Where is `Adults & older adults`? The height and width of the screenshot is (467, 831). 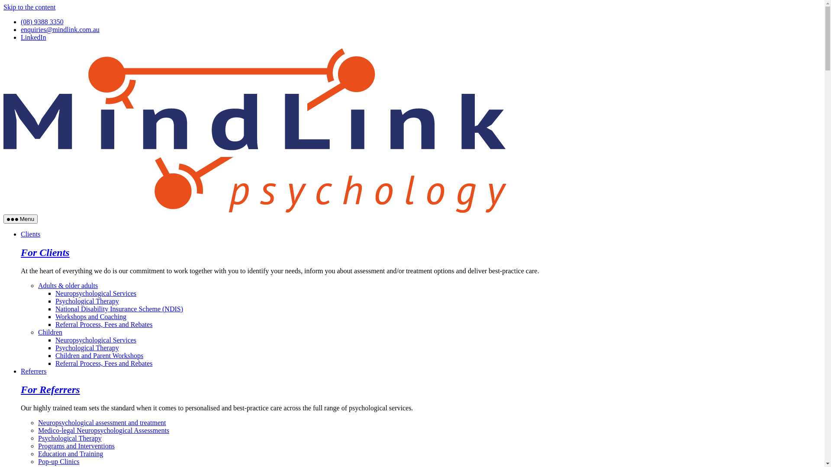 Adults & older adults is located at coordinates (68, 285).